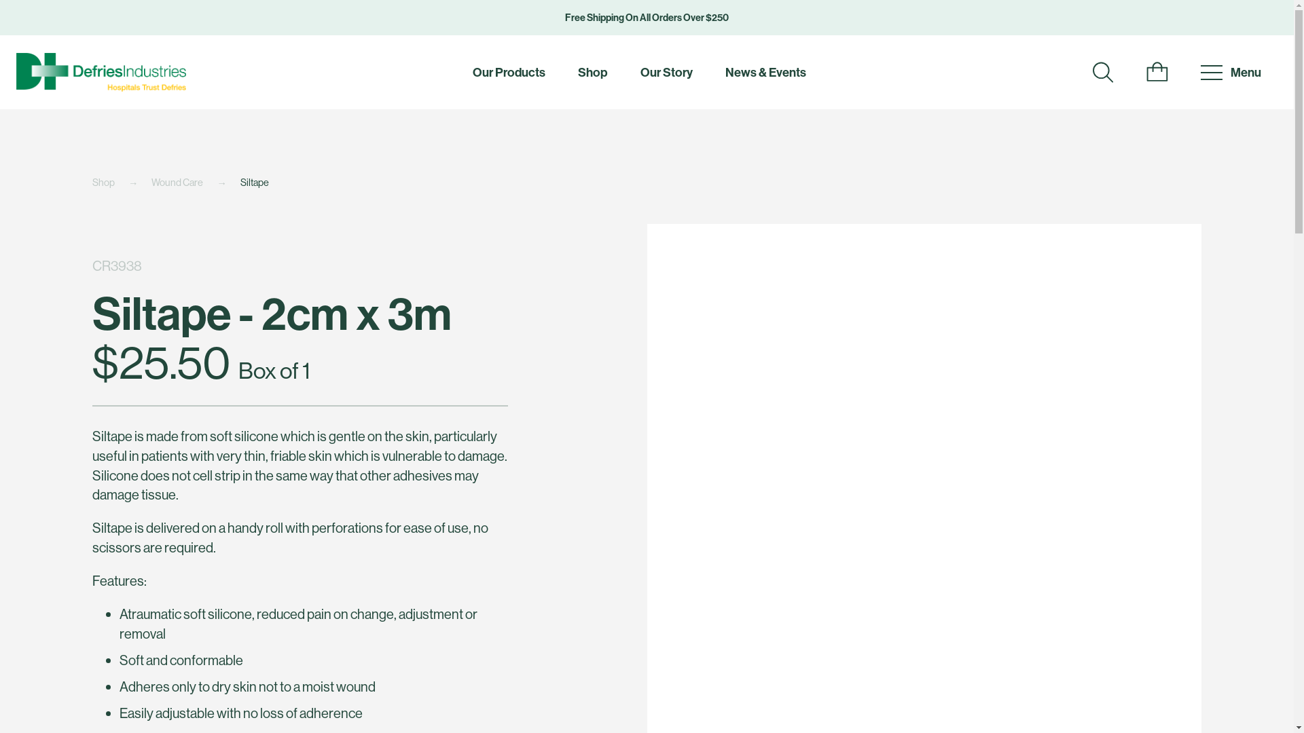 The height and width of the screenshot is (733, 1304). What do you see at coordinates (647, 18) in the screenshot?
I see `Free Shipping On All Orders Over $250` at bounding box center [647, 18].